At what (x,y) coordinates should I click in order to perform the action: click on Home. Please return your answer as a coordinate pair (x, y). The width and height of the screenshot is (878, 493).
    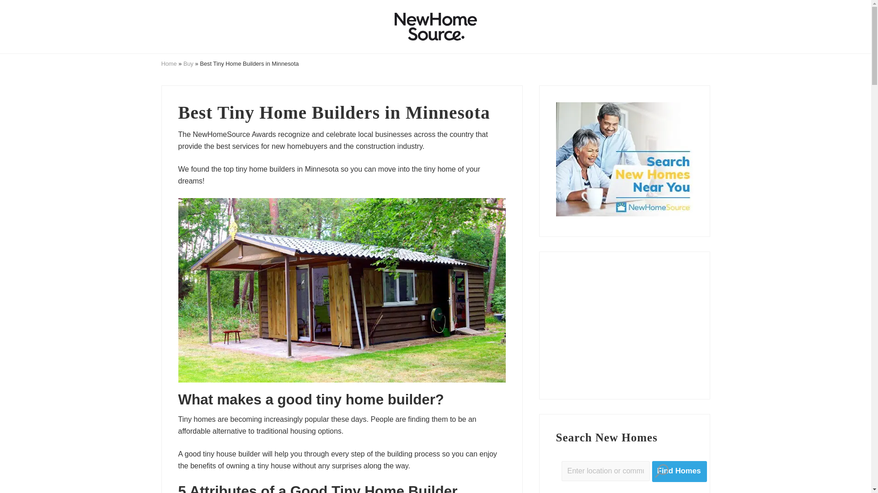
    Looking at the image, I should click on (168, 63).